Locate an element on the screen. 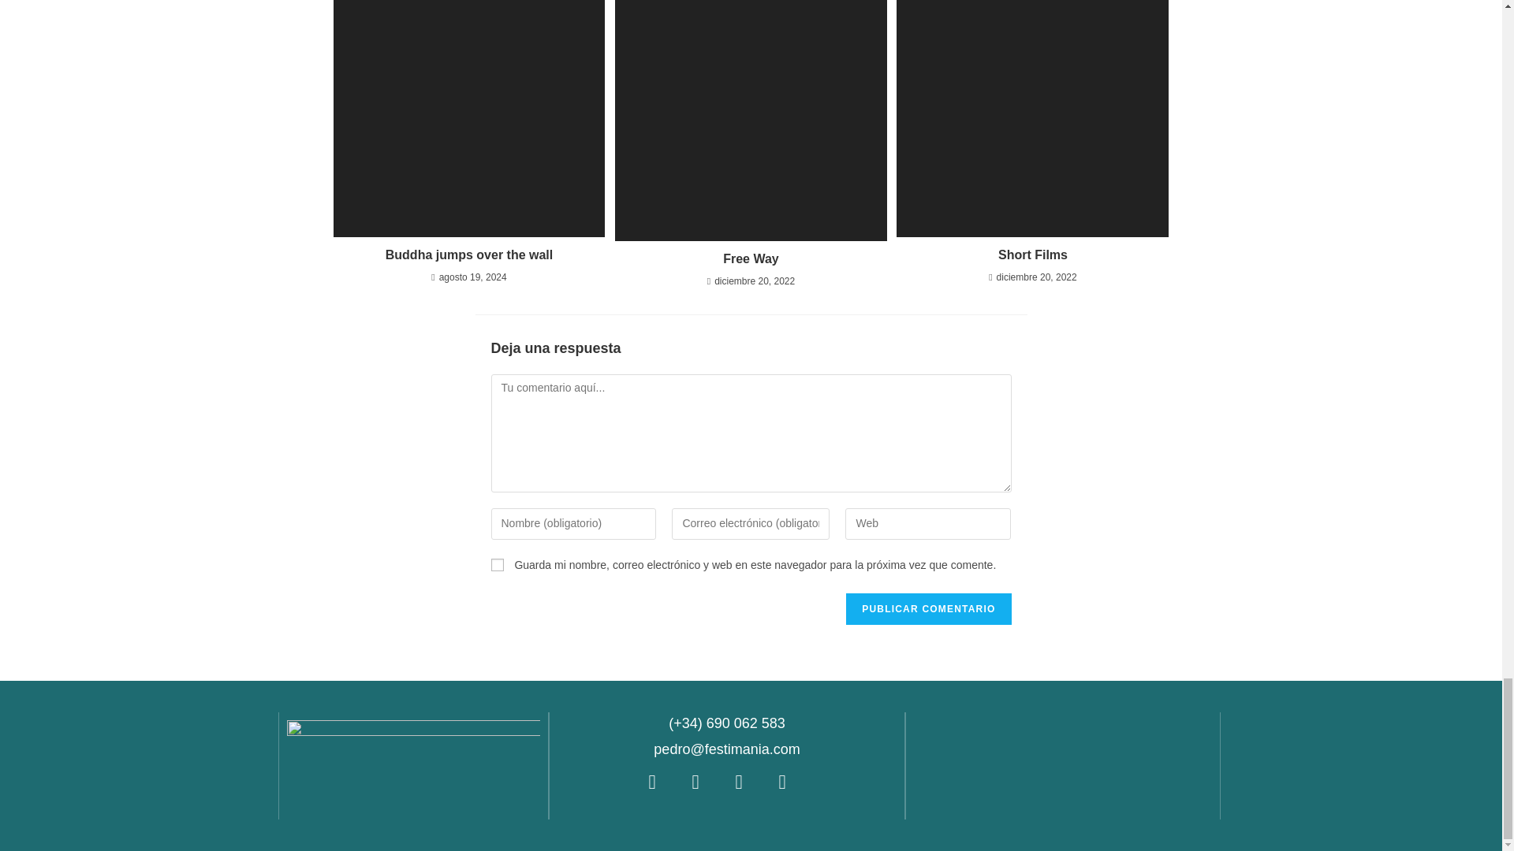  yes is located at coordinates (497, 564).